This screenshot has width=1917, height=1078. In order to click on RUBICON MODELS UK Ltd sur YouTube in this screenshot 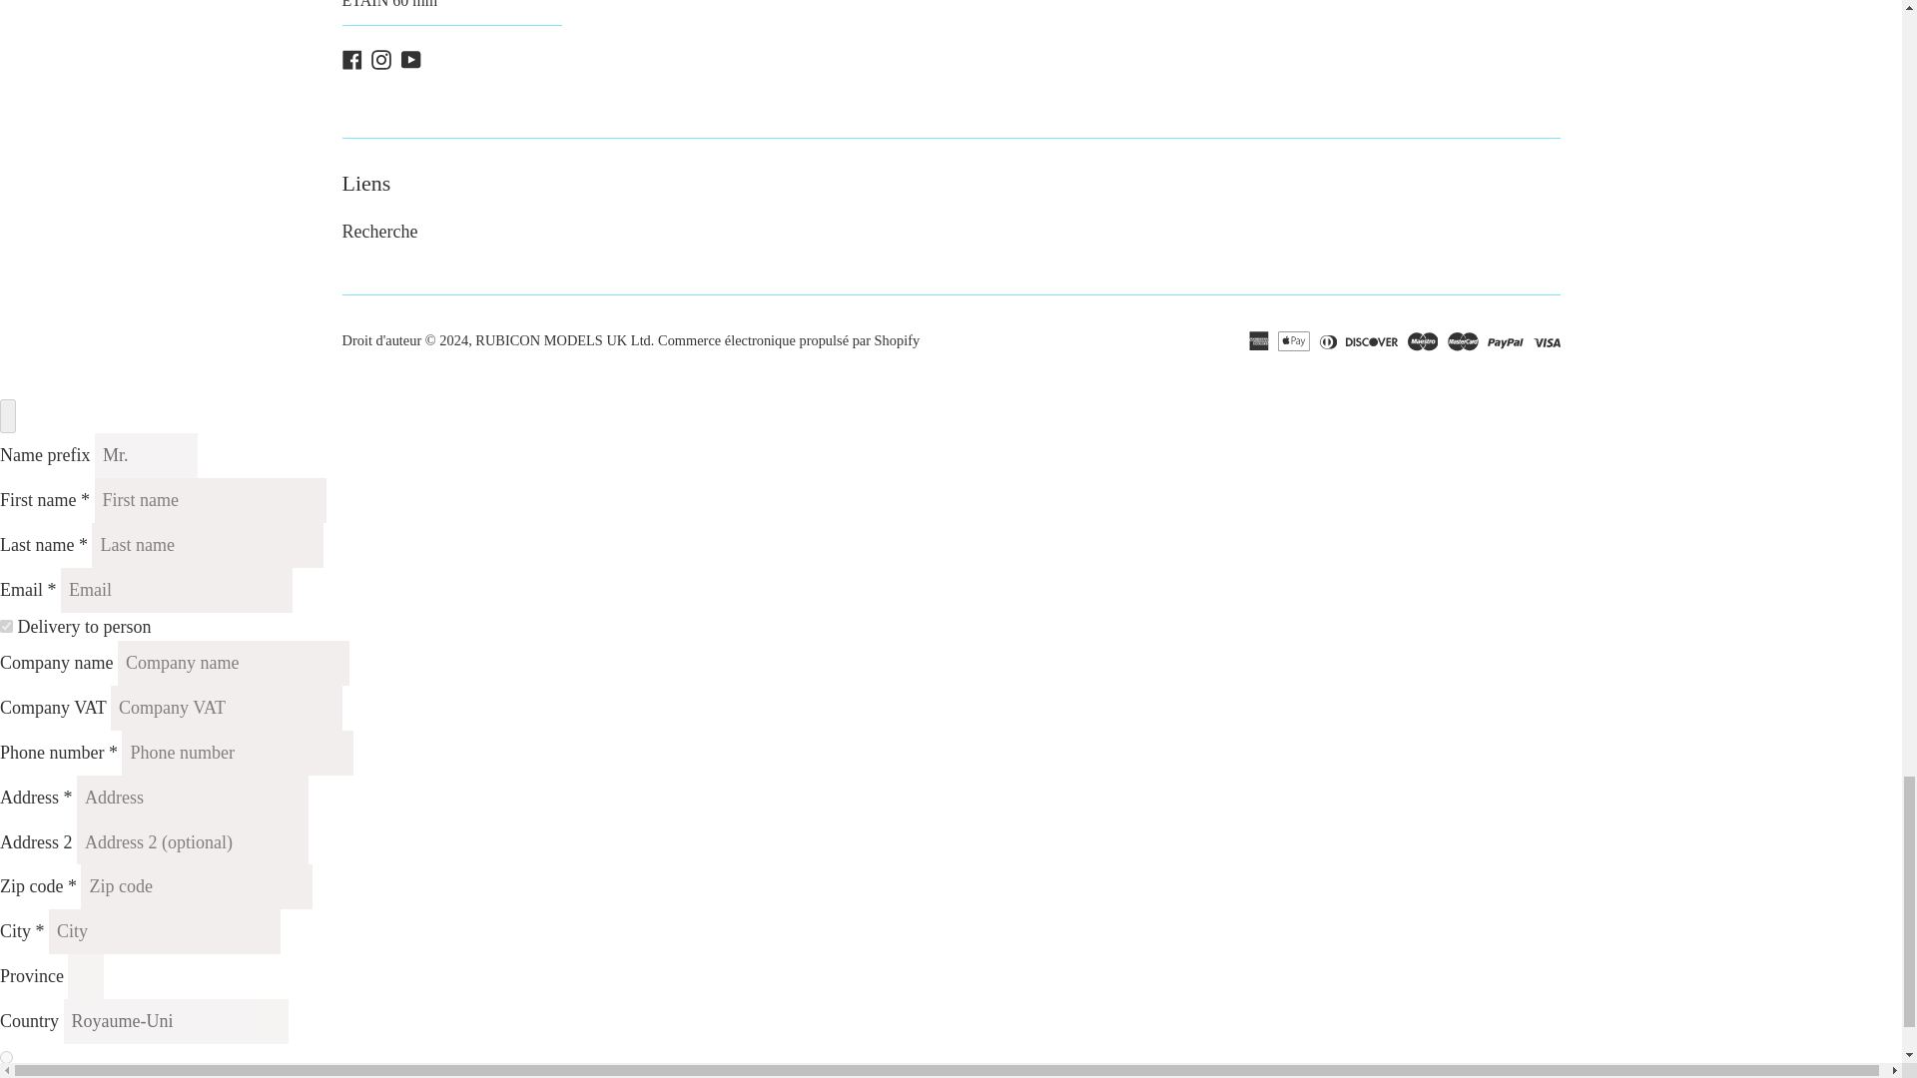, I will do `click(411, 58)`.